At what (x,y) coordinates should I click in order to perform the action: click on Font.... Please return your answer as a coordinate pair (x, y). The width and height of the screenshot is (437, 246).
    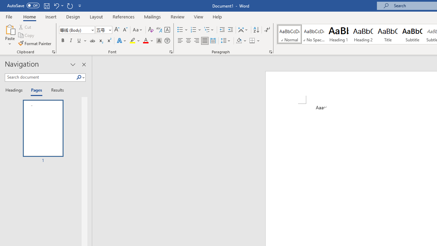
    Looking at the image, I should click on (171, 52).